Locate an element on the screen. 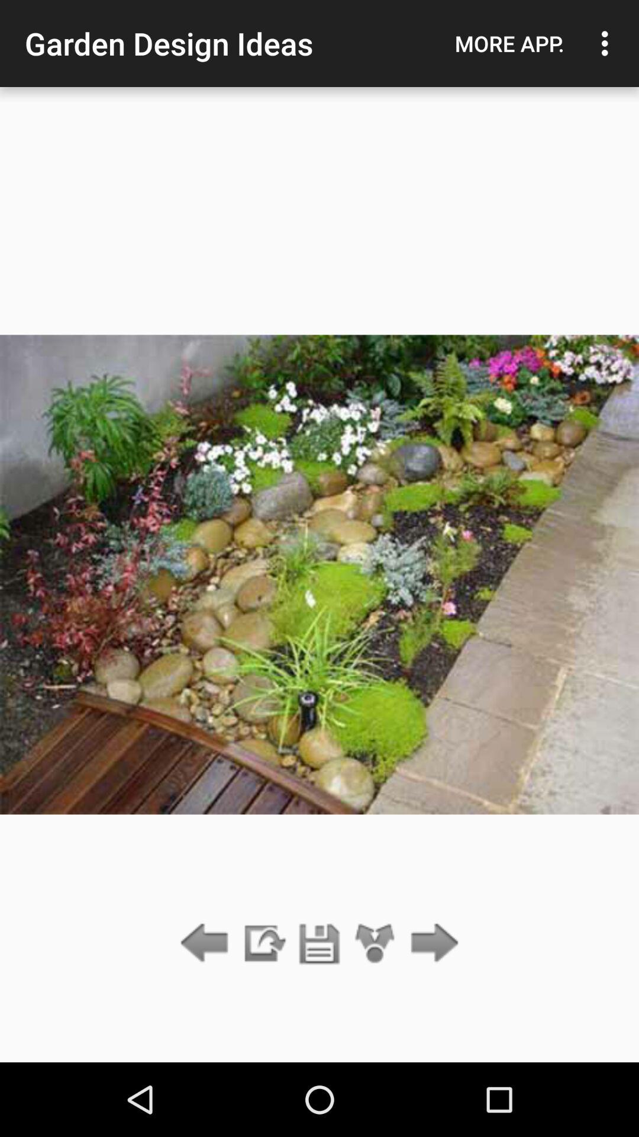 The image size is (639, 1137). press the item to the right of more app. is located at coordinates (608, 43).